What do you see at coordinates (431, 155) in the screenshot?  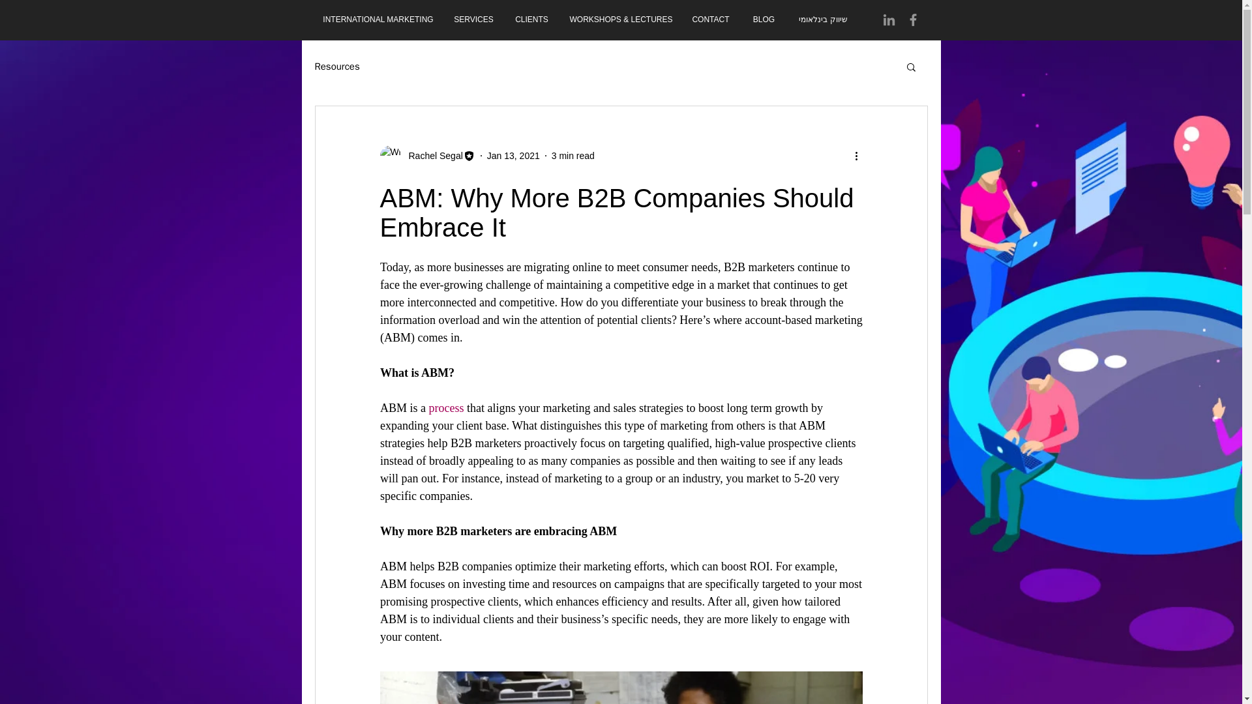 I see `Rachel Segal` at bounding box center [431, 155].